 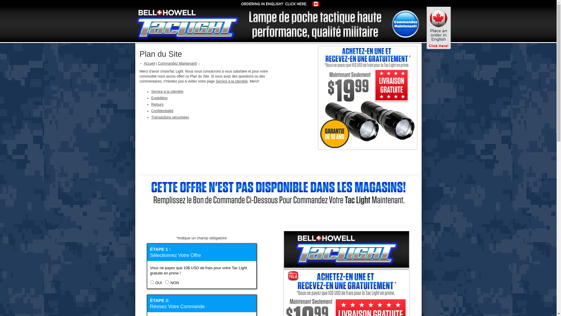 I want to click on Commandez Maintenant!, so click(x=367, y=159).